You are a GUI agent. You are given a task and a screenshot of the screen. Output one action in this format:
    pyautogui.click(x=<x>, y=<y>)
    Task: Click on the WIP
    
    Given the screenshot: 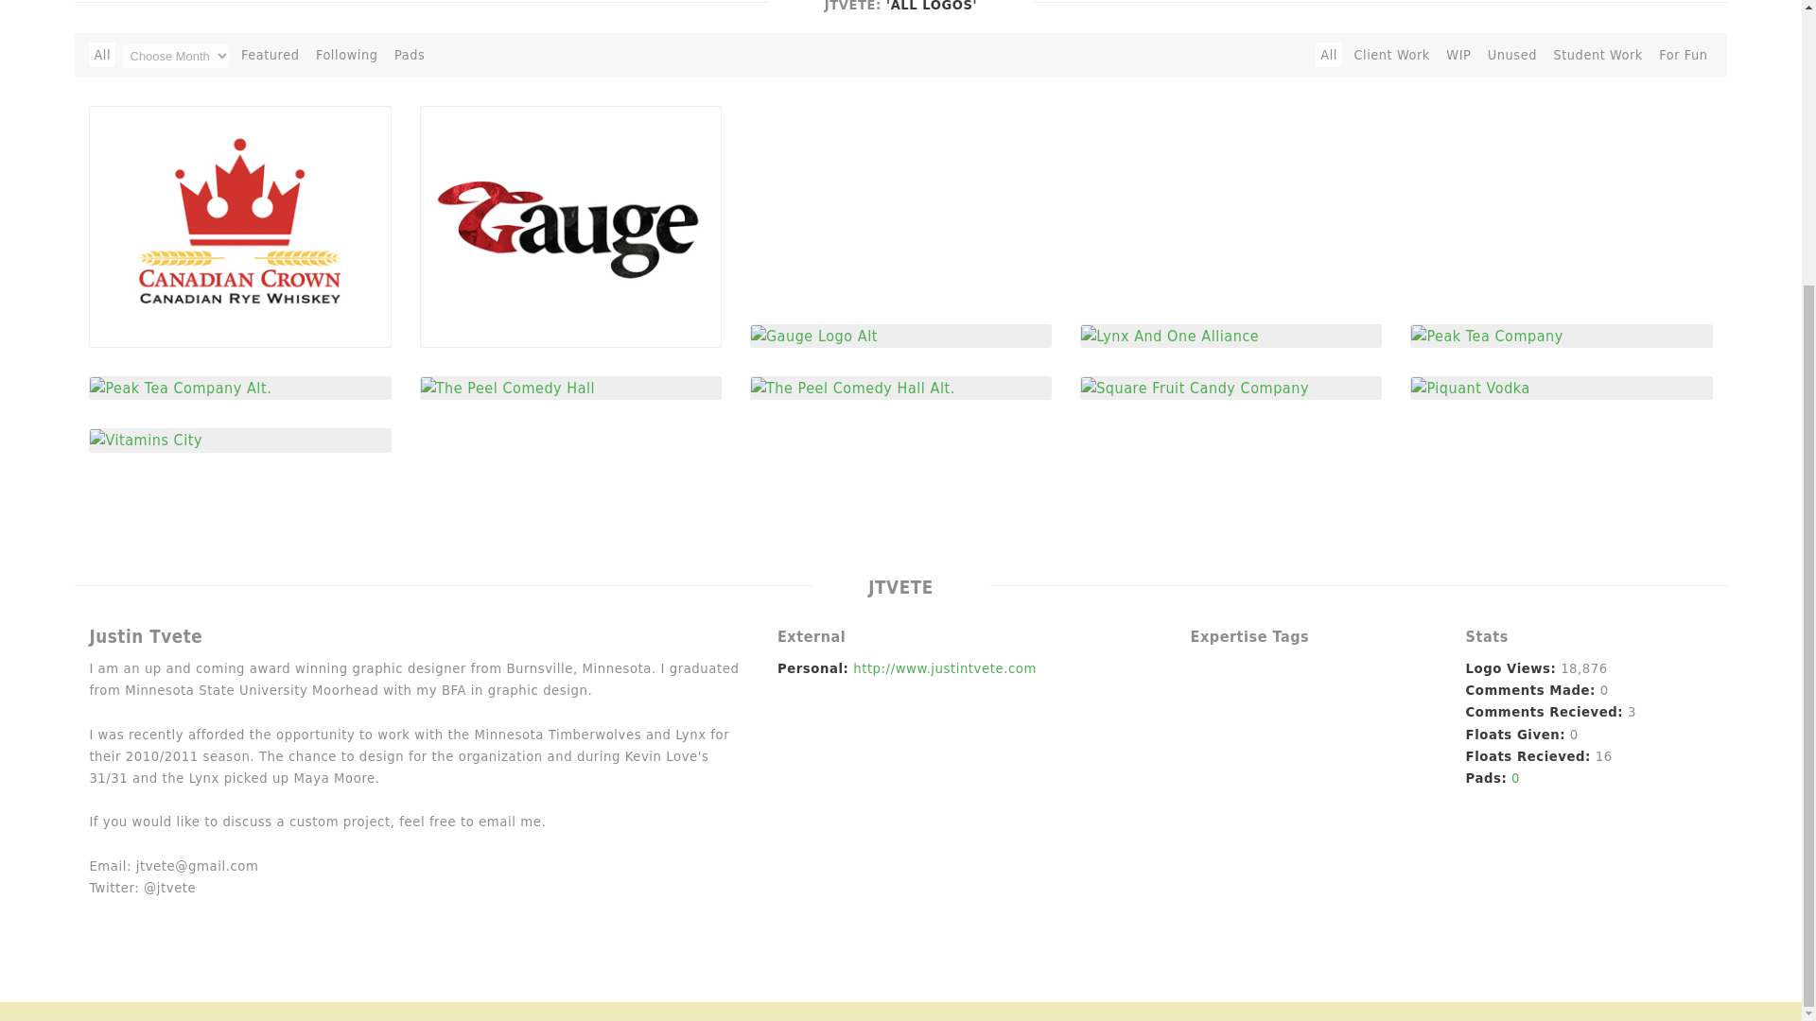 What is the action you would take?
    pyautogui.click(x=1458, y=55)
    